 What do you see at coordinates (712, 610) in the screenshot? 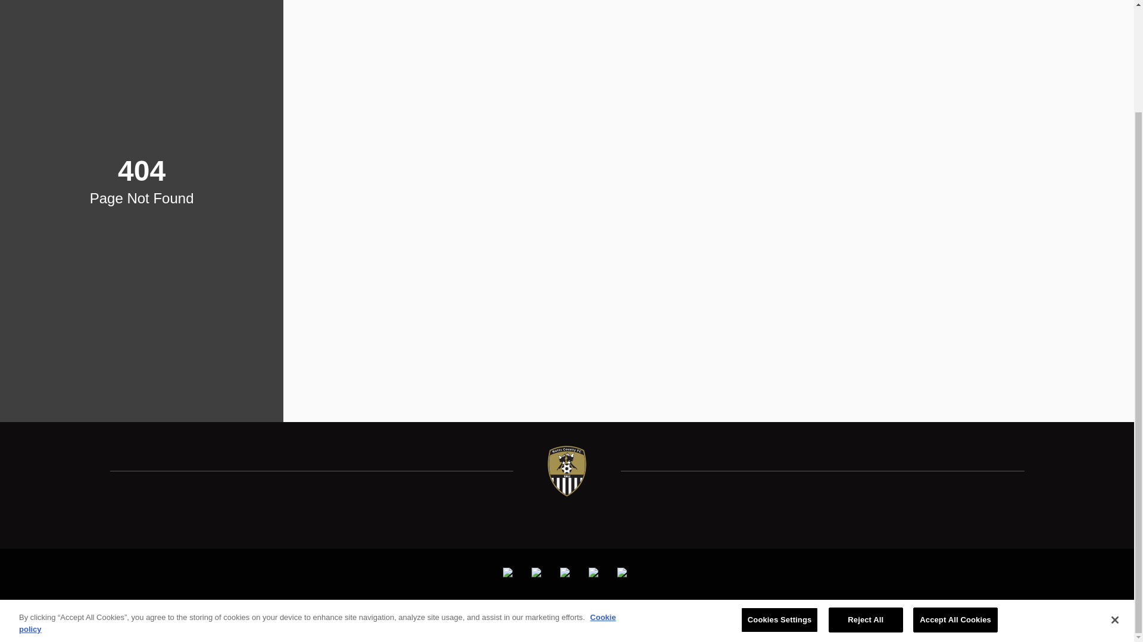
I see `Contact us` at bounding box center [712, 610].